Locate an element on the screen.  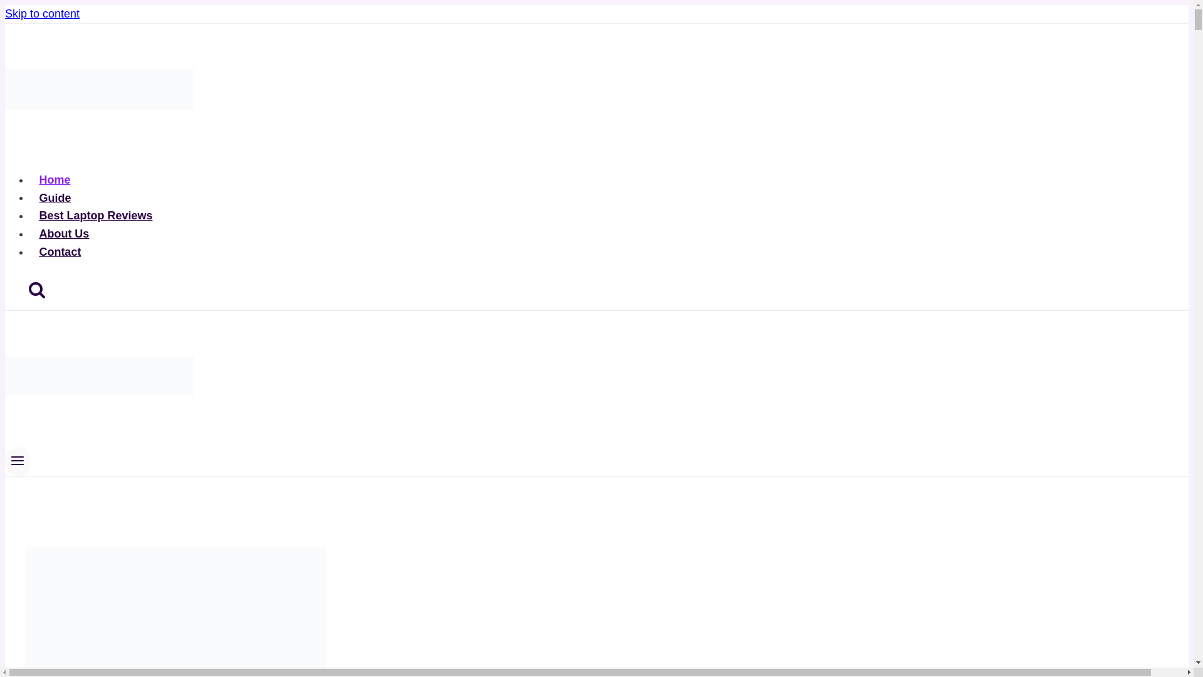
Toggle Menu is located at coordinates (18, 461).